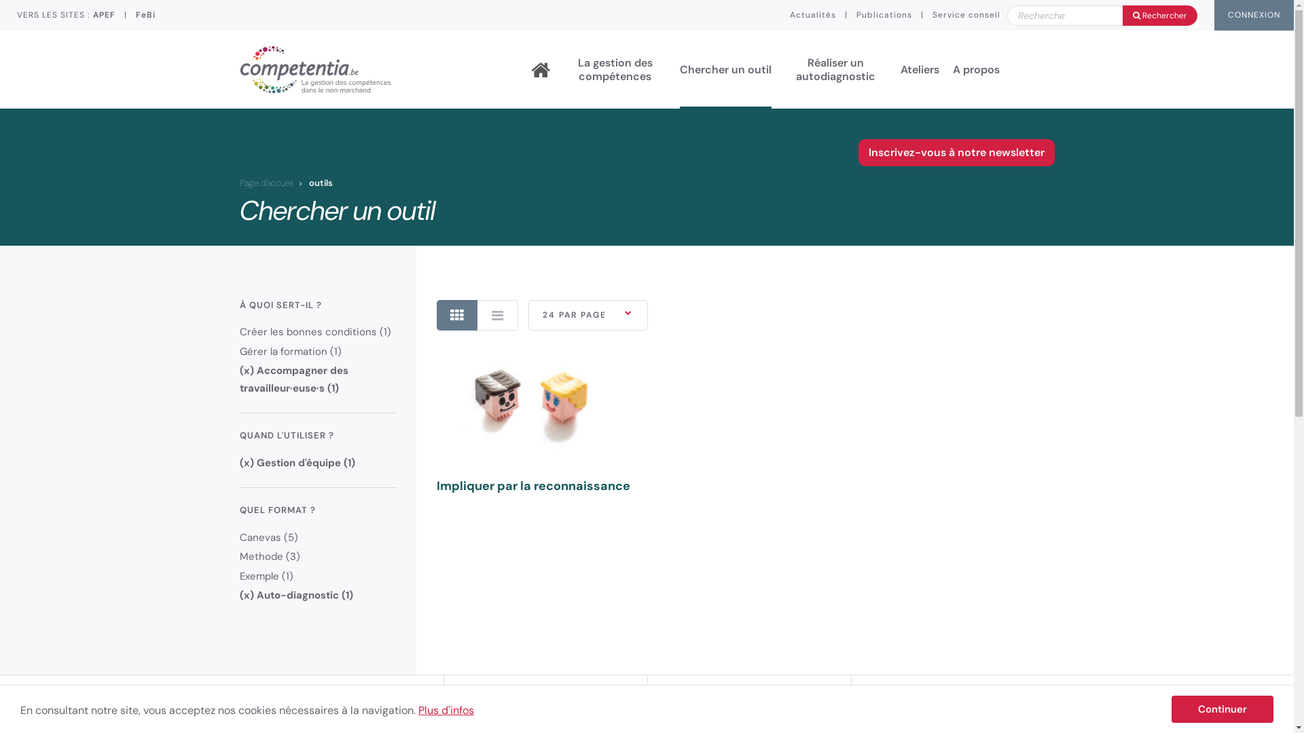  What do you see at coordinates (535, 422) in the screenshot?
I see `Impliquer par la reconnaissance` at bounding box center [535, 422].